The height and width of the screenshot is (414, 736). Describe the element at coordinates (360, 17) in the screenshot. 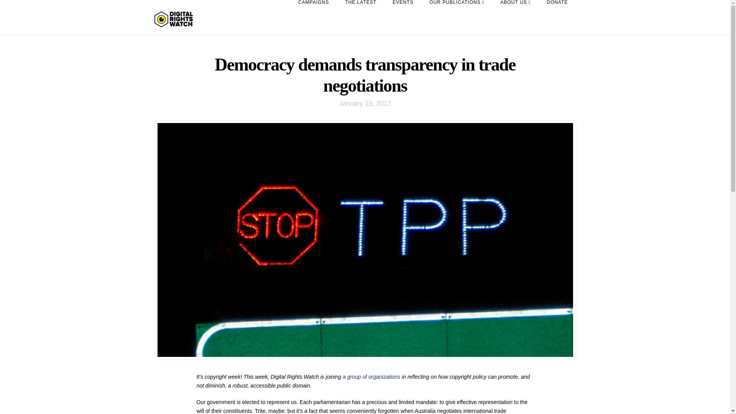

I see `THE LATEST` at that location.